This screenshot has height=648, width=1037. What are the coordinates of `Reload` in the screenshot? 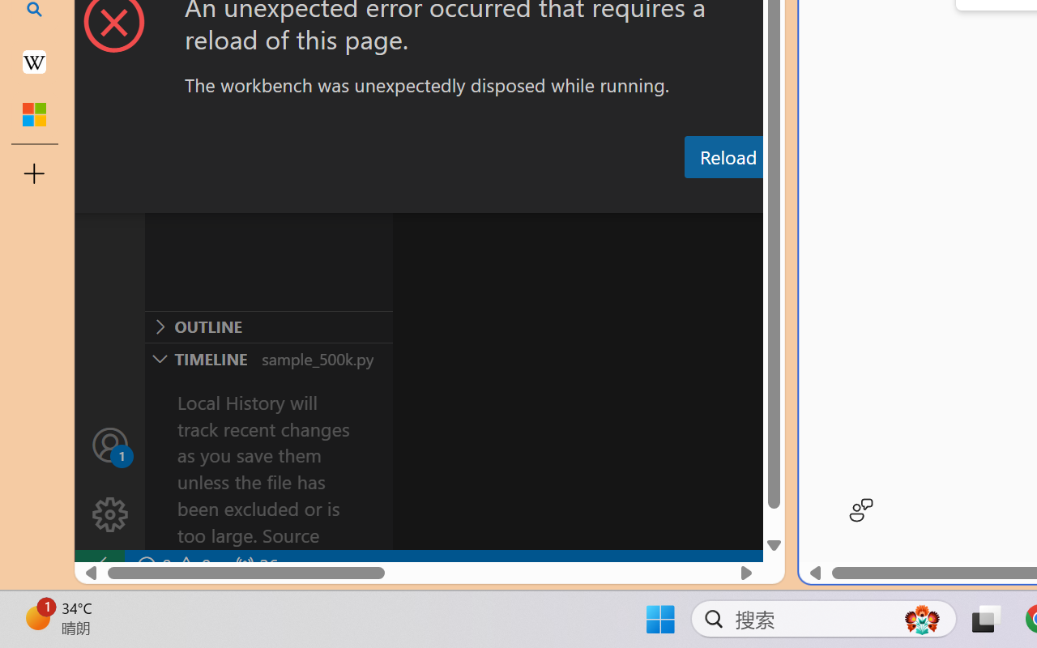 It's located at (728, 157).